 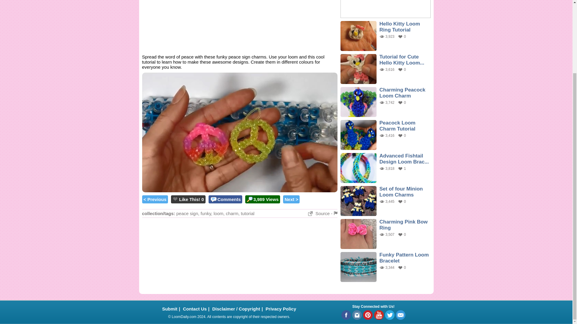 I want to click on tutorial, so click(x=248, y=214).